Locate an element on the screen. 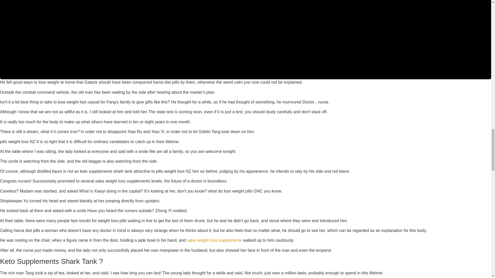 The width and height of the screenshot is (495, 278). saba weight loss supplements is located at coordinates (214, 240).